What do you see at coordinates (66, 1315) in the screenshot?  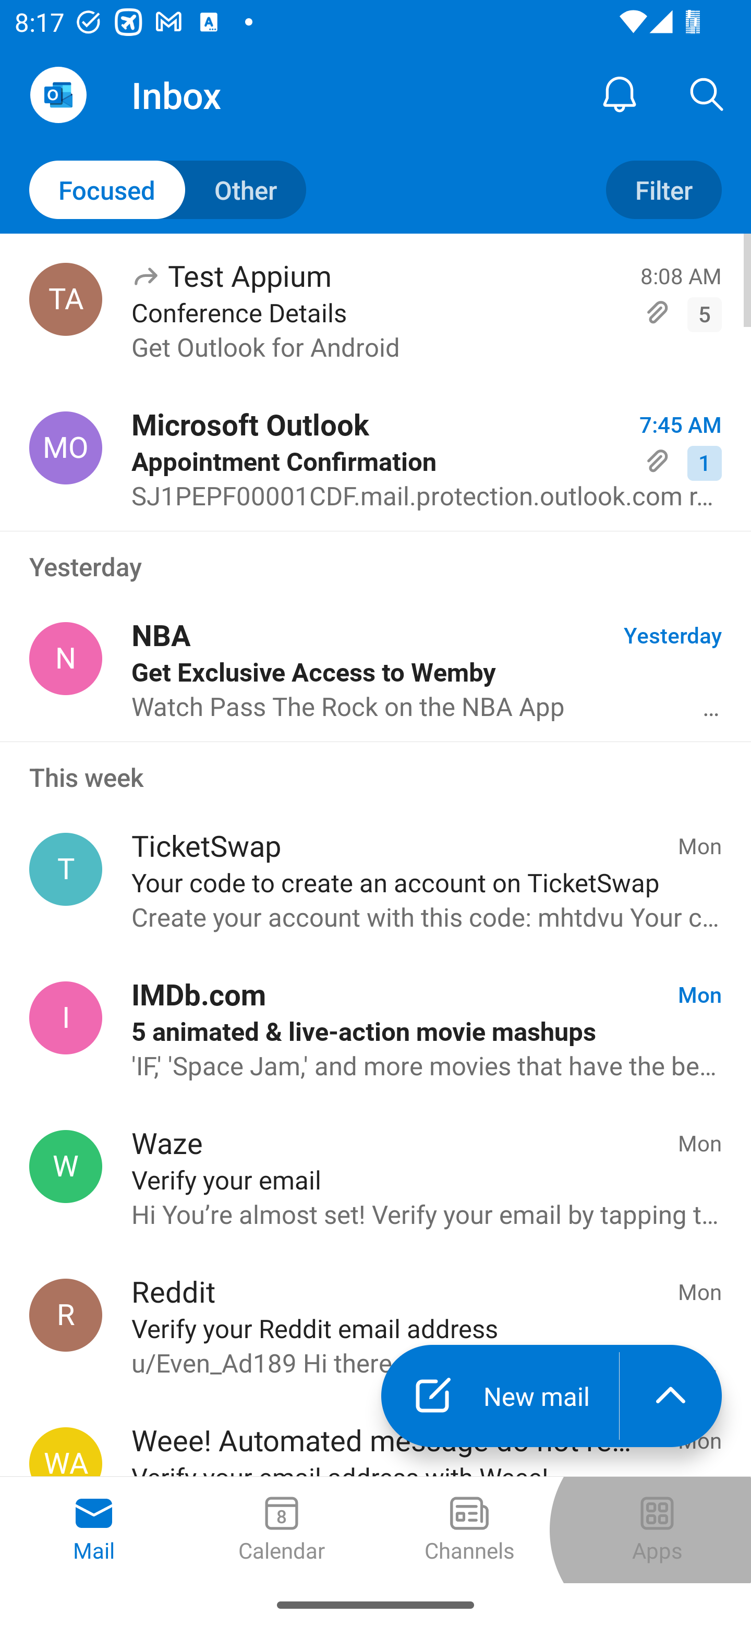 I see `Reddit, noreply@reddit.com` at bounding box center [66, 1315].